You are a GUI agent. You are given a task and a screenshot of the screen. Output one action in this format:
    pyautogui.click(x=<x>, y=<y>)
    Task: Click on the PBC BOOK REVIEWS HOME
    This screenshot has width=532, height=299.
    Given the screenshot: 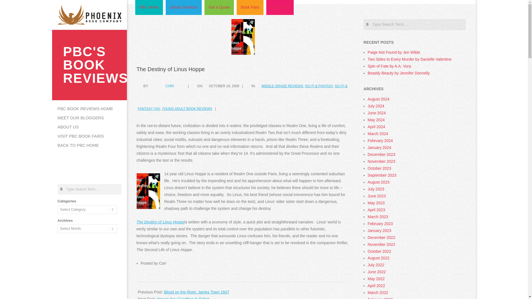 What is the action you would take?
    pyautogui.click(x=89, y=109)
    